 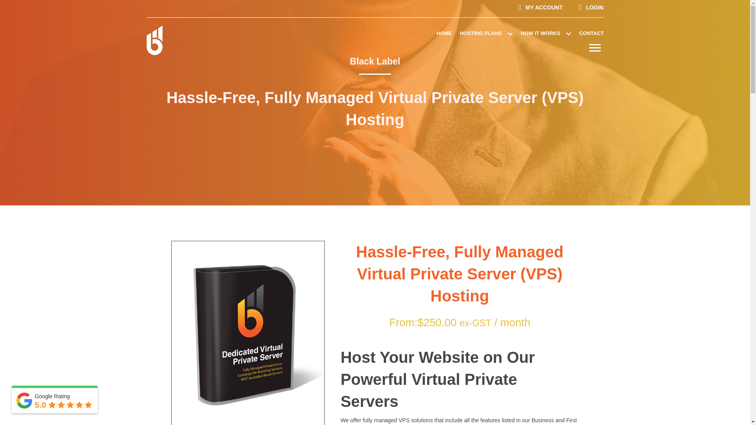 What do you see at coordinates (542, 33) in the screenshot?
I see `HOW IT WORKS` at bounding box center [542, 33].